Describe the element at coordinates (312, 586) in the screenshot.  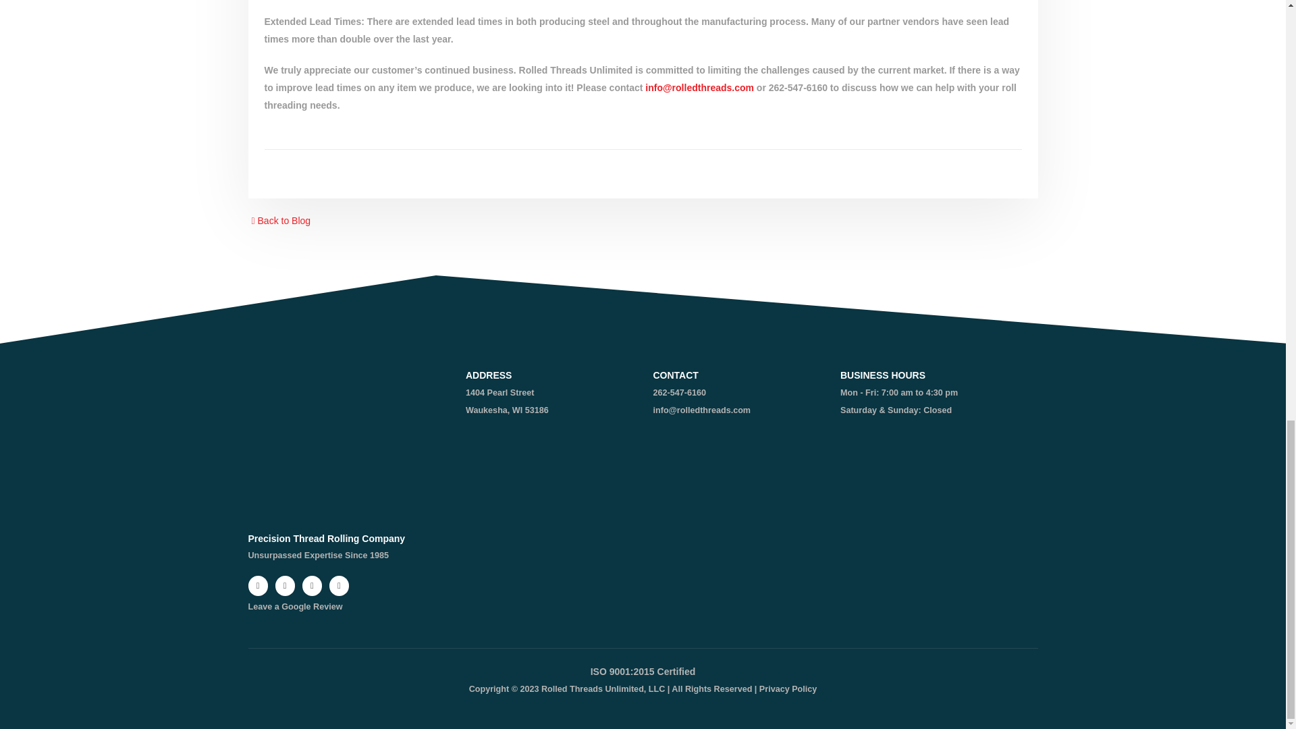
I see `Youtube` at that location.